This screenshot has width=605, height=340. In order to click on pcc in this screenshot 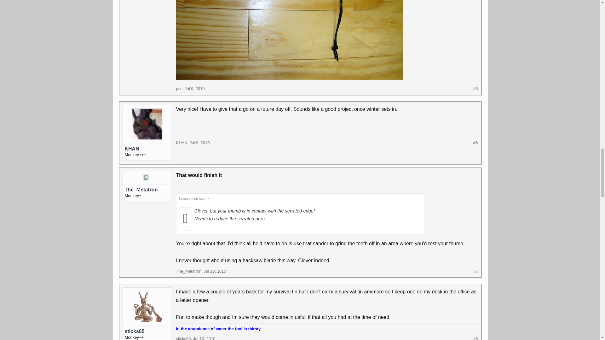, I will do `click(179, 89)`.